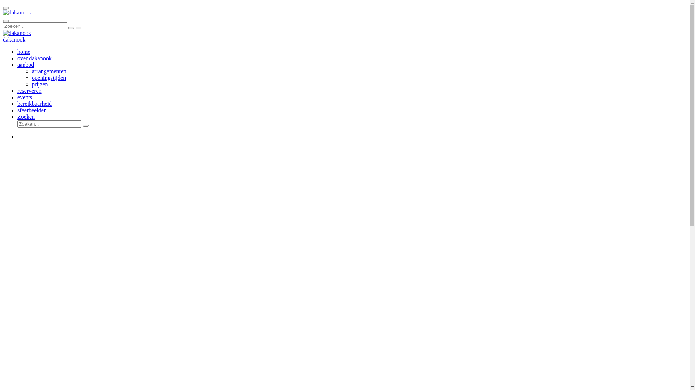  I want to click on dakanook, so click(17, 13).